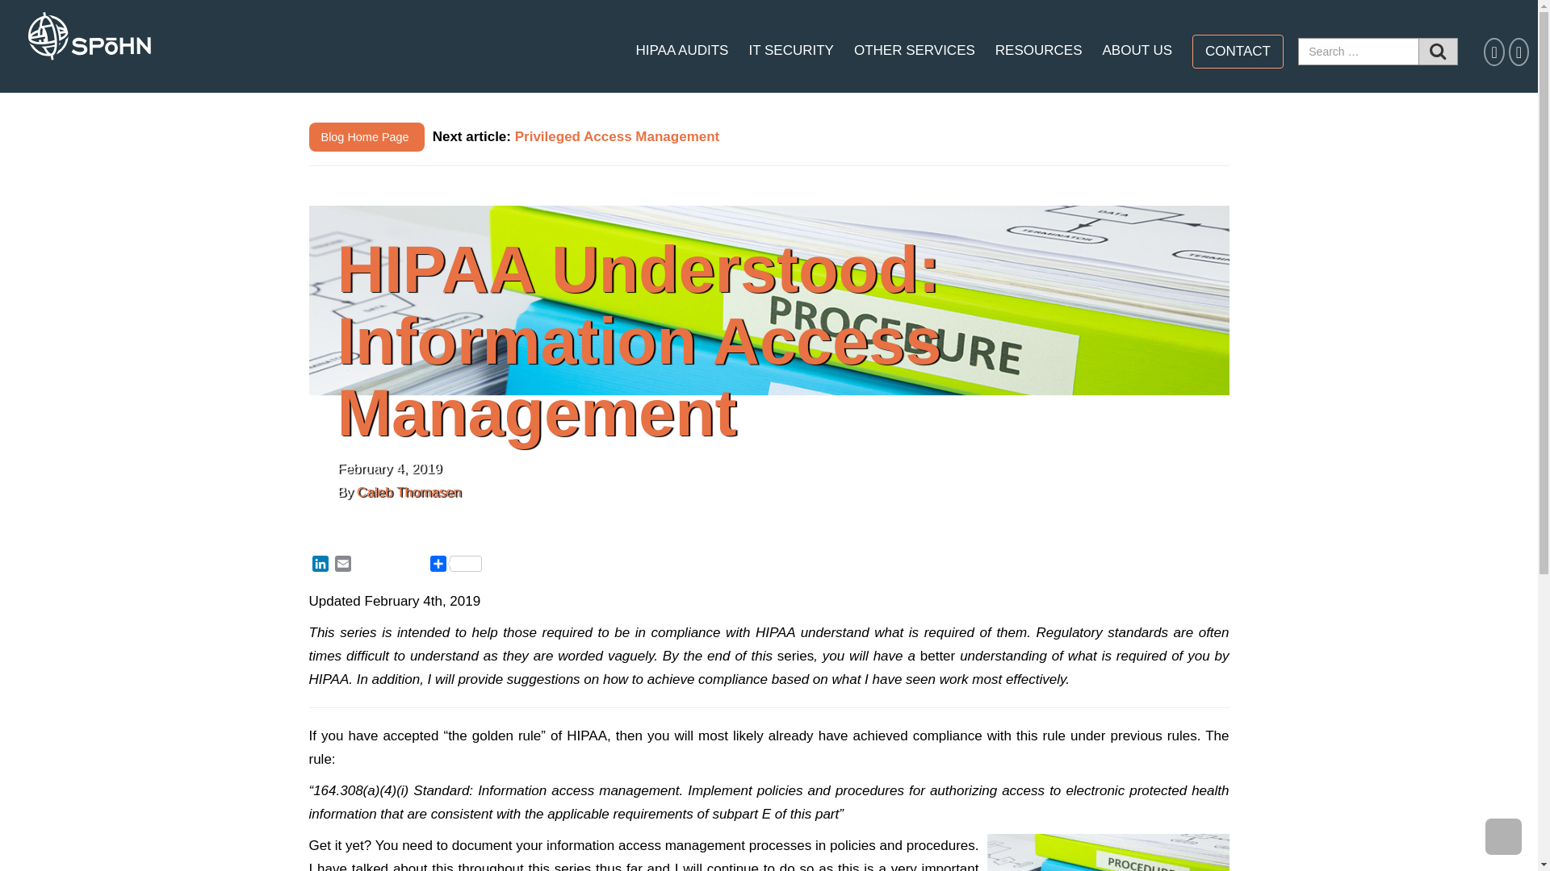  I want to click on LinkedIn, so click(320, 565).